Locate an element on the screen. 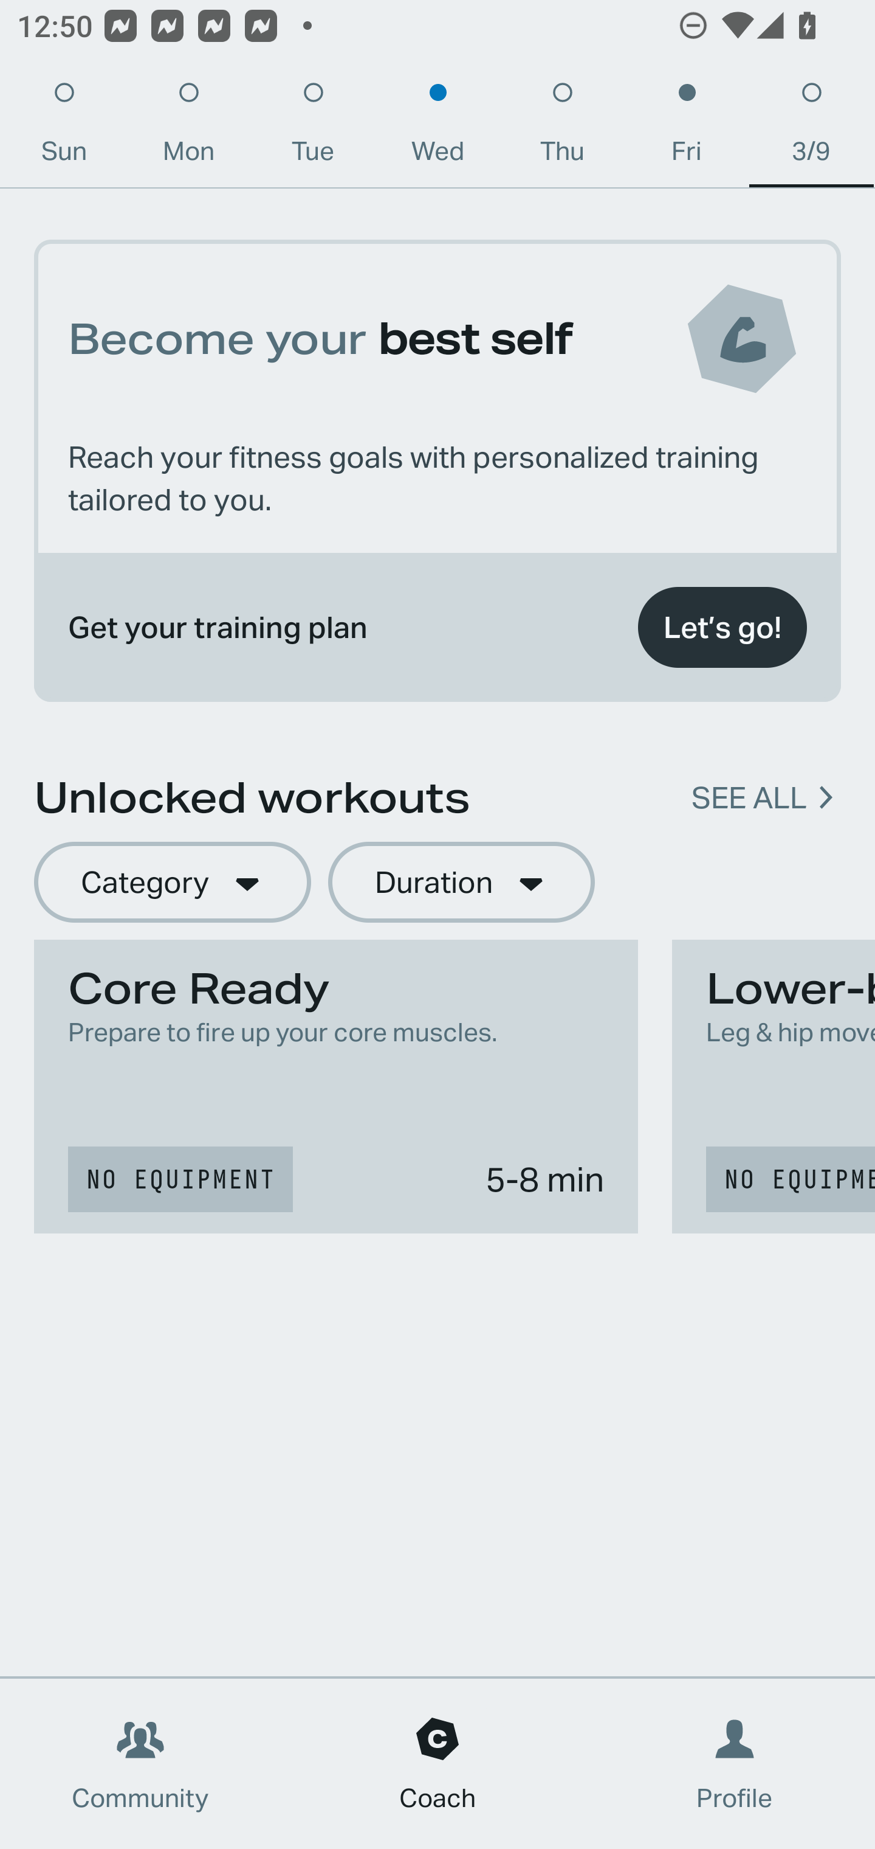 The height and width of the screenshot is (1849, 875). Mon is located at coordinates (188, 128).